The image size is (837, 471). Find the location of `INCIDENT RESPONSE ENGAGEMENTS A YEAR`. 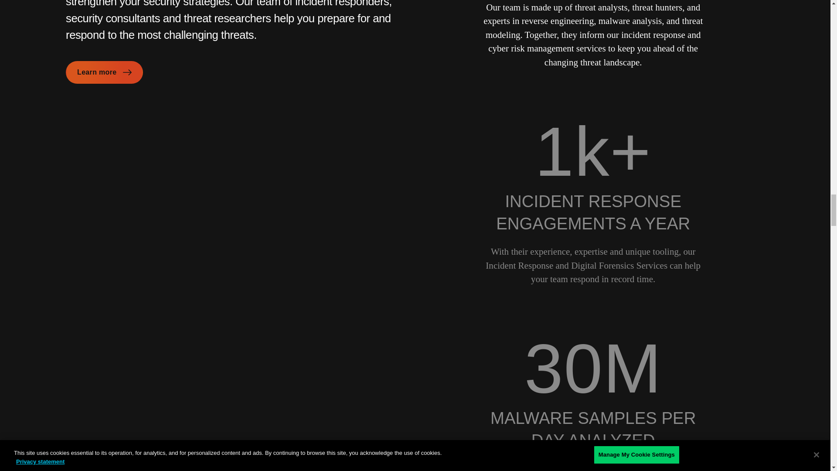

INCIDENT RESPONSE ENGAGEMENTS A YEAR is located at coordinates (593, 212).